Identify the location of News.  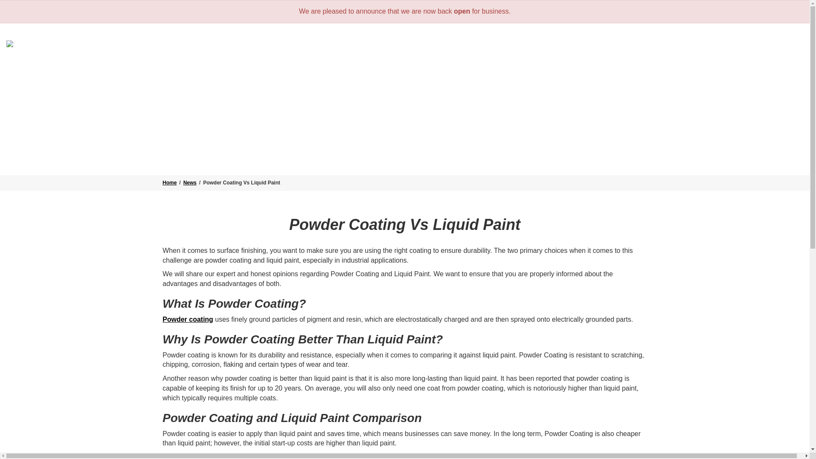
(745, 61).